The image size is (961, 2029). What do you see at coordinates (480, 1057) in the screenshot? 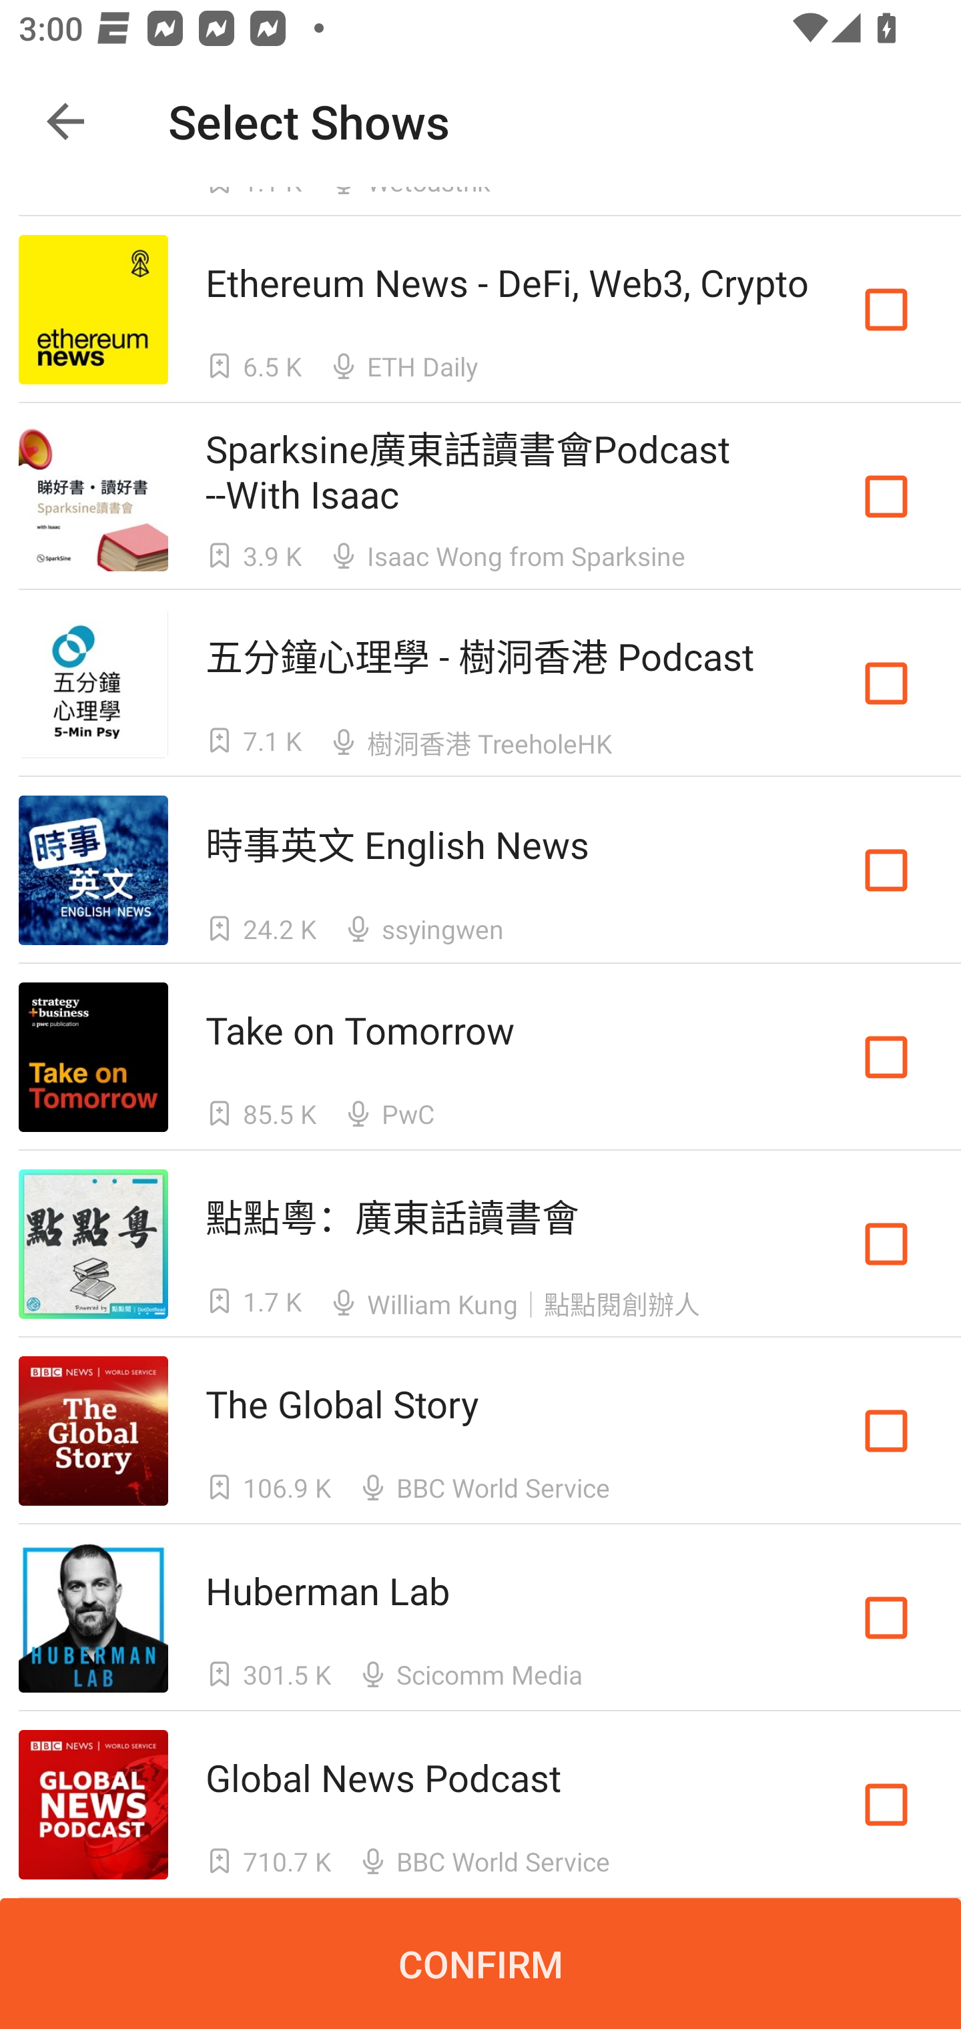
I see `Take on Tomorrow Take on Tomorrow  85.5 K  PwC` at bounding box center [480, 1057].